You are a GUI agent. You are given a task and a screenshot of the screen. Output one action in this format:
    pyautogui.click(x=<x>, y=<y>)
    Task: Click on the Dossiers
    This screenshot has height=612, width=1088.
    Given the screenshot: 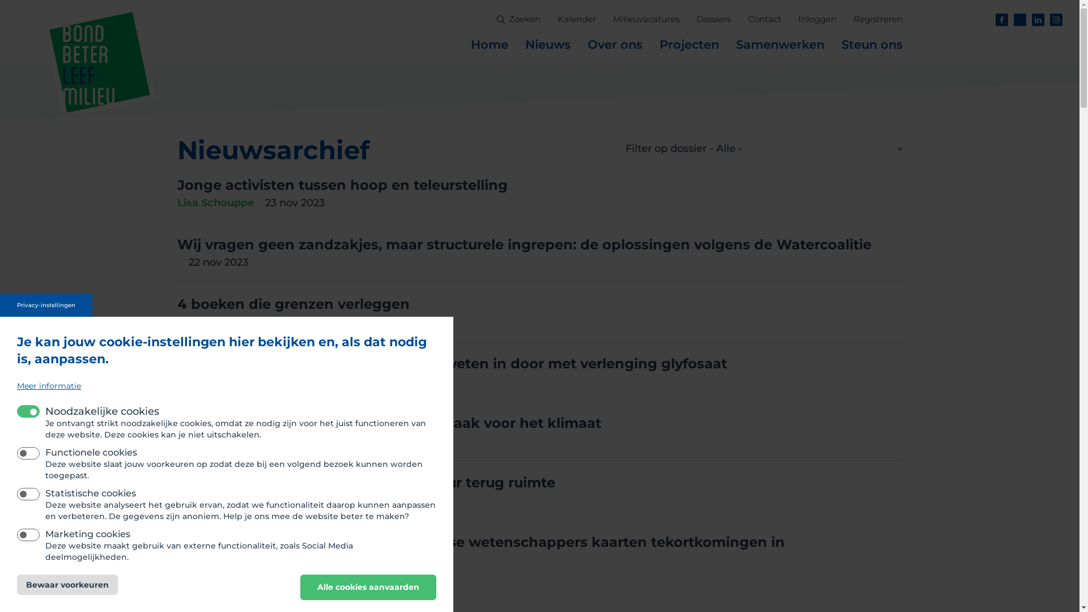 What is the action you would take?
    pyautogui.click(x=713, y=19)
    